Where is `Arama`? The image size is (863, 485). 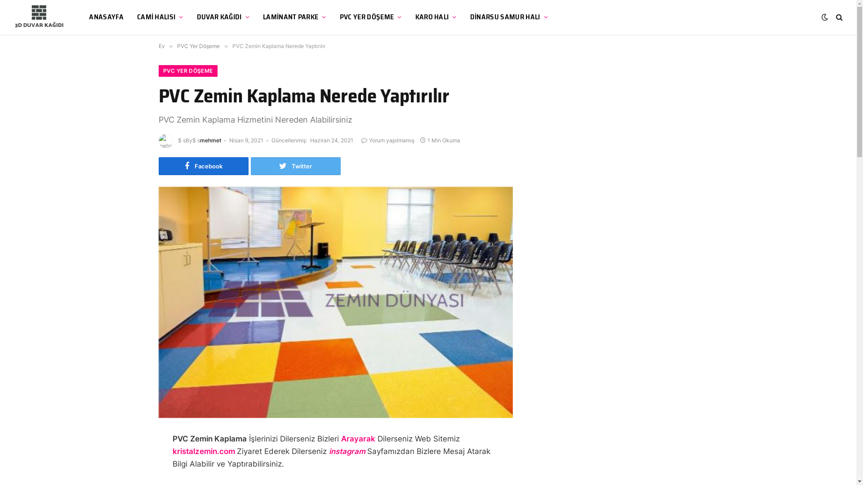 Arama is located at coordinates (839, 17).